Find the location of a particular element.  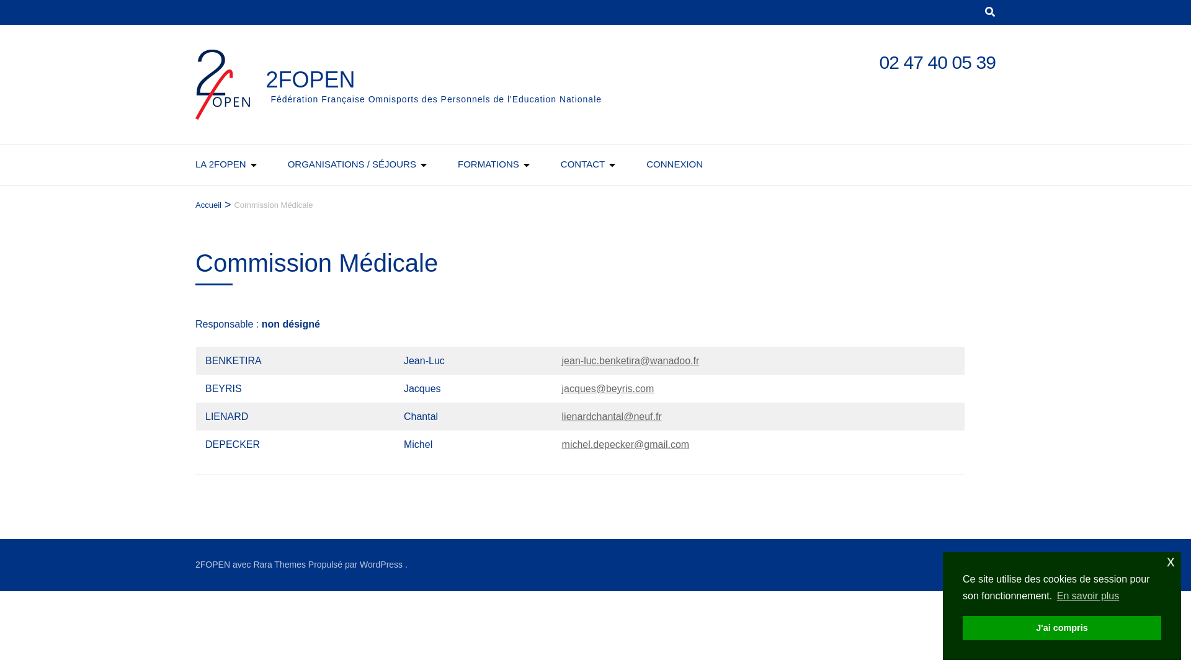

WordPress is located at coordinates (381, 565).